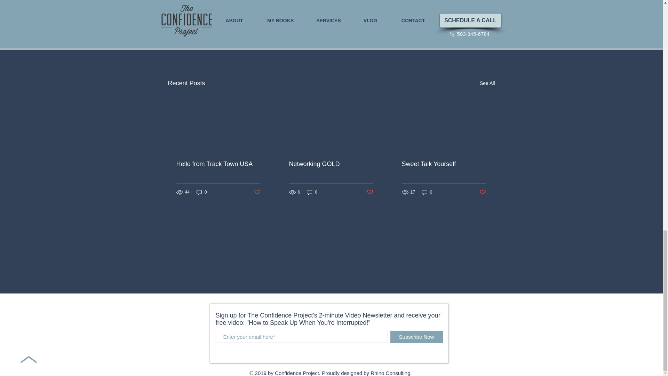  What do you see at coordinates (443, 164) in the screenshot?
I see `Sweet Talk Yourself` at bounding box center [443, 164].